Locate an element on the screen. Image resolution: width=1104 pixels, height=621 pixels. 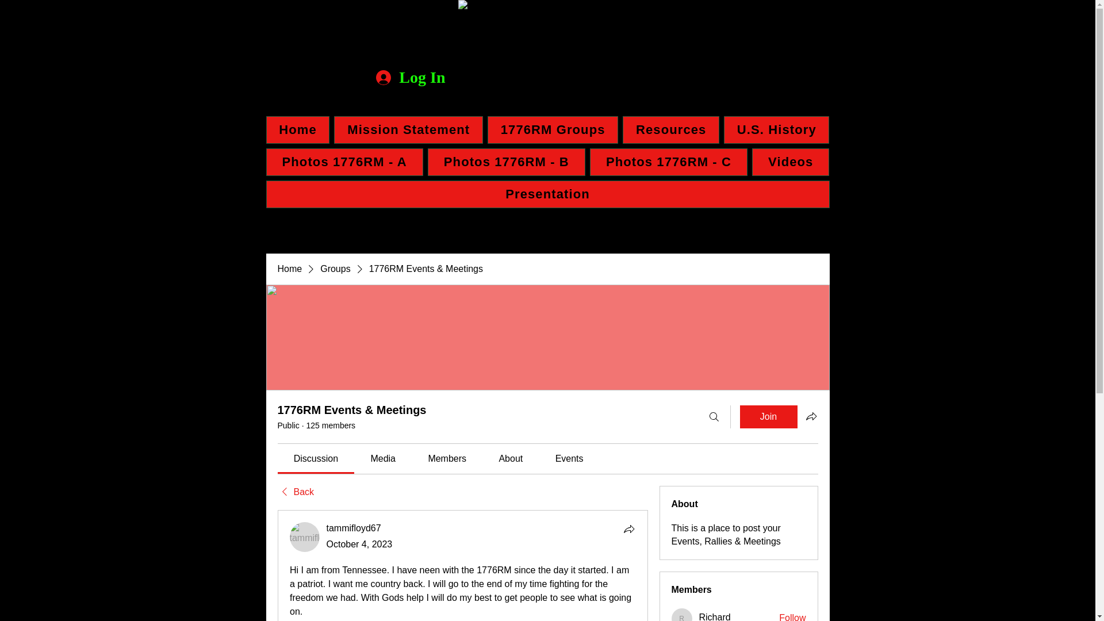
Richard is located at coordinates (715, 616).